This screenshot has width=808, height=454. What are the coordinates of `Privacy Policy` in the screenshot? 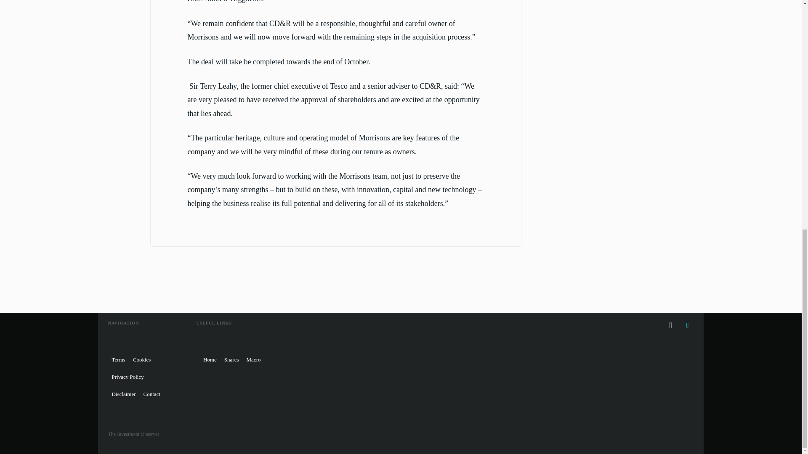 It's located at (127, 377).